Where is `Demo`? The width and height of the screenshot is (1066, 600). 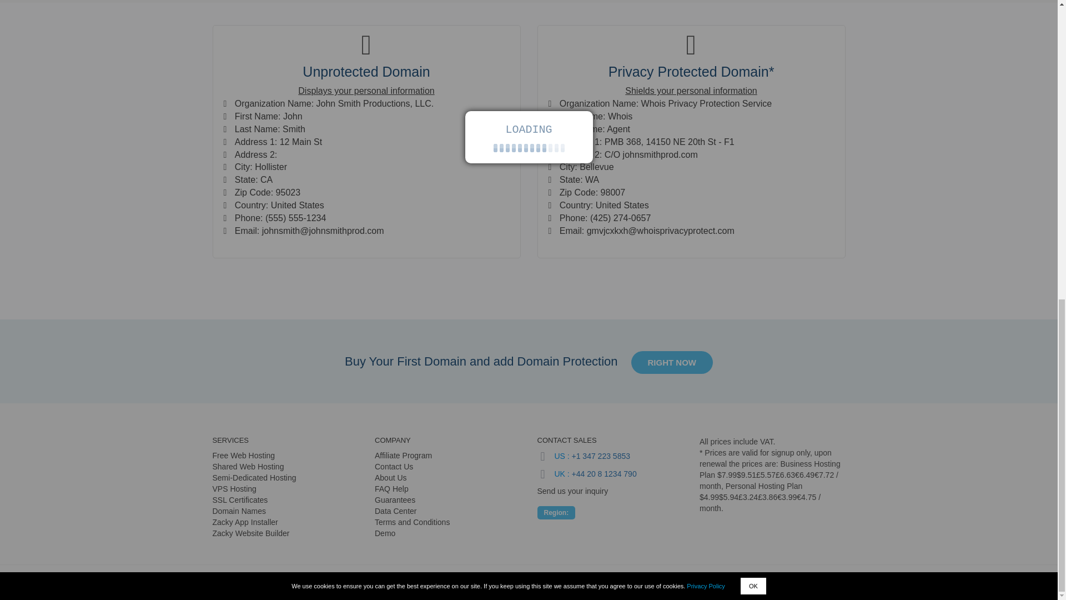
Demo is located at coordinates (385, 533).